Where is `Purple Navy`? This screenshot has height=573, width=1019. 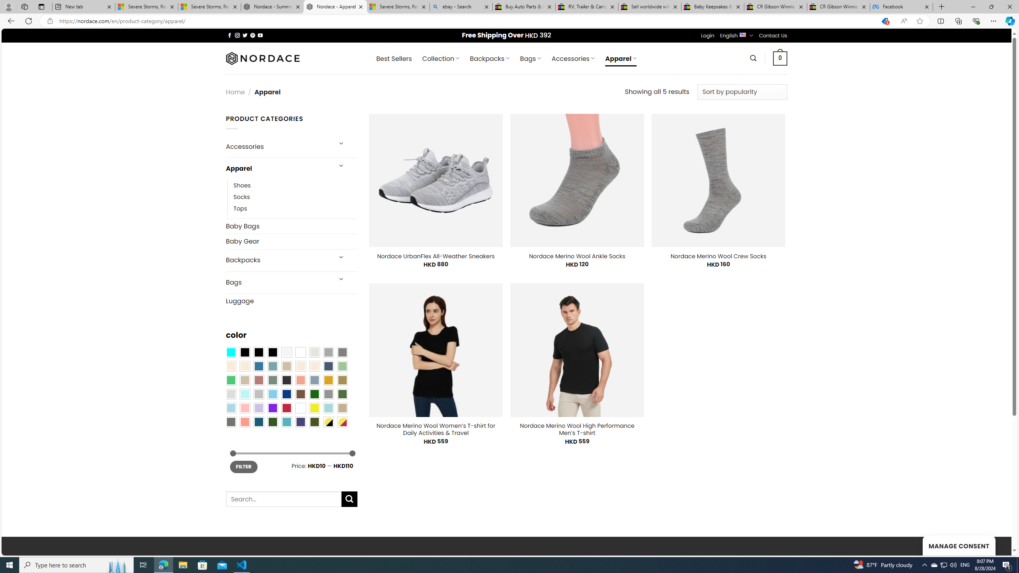
Purple Navy is located at coordinates (301, 421).